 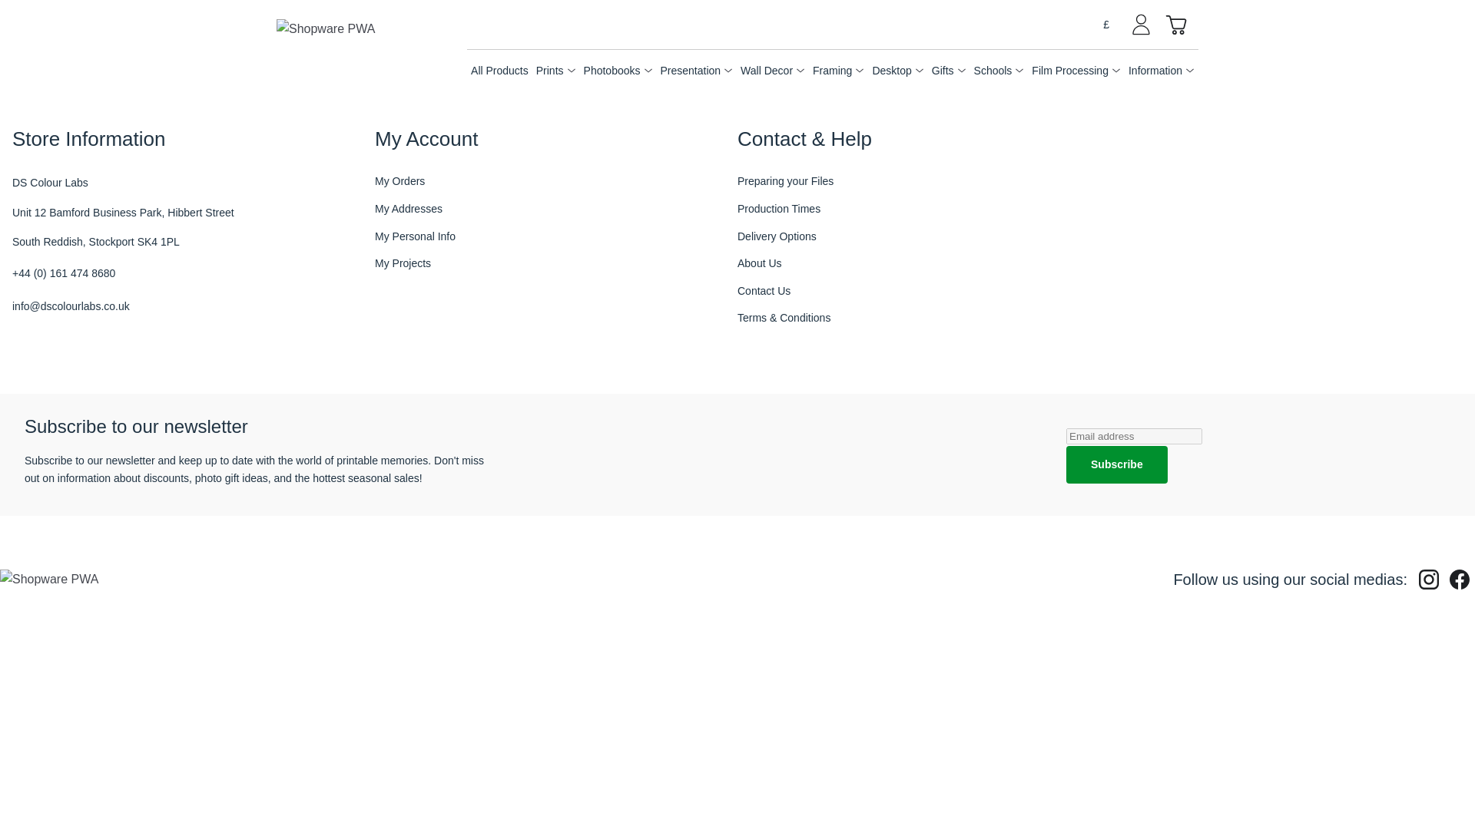 I want to click on Preparing your Files, so click(x=785, y=181).